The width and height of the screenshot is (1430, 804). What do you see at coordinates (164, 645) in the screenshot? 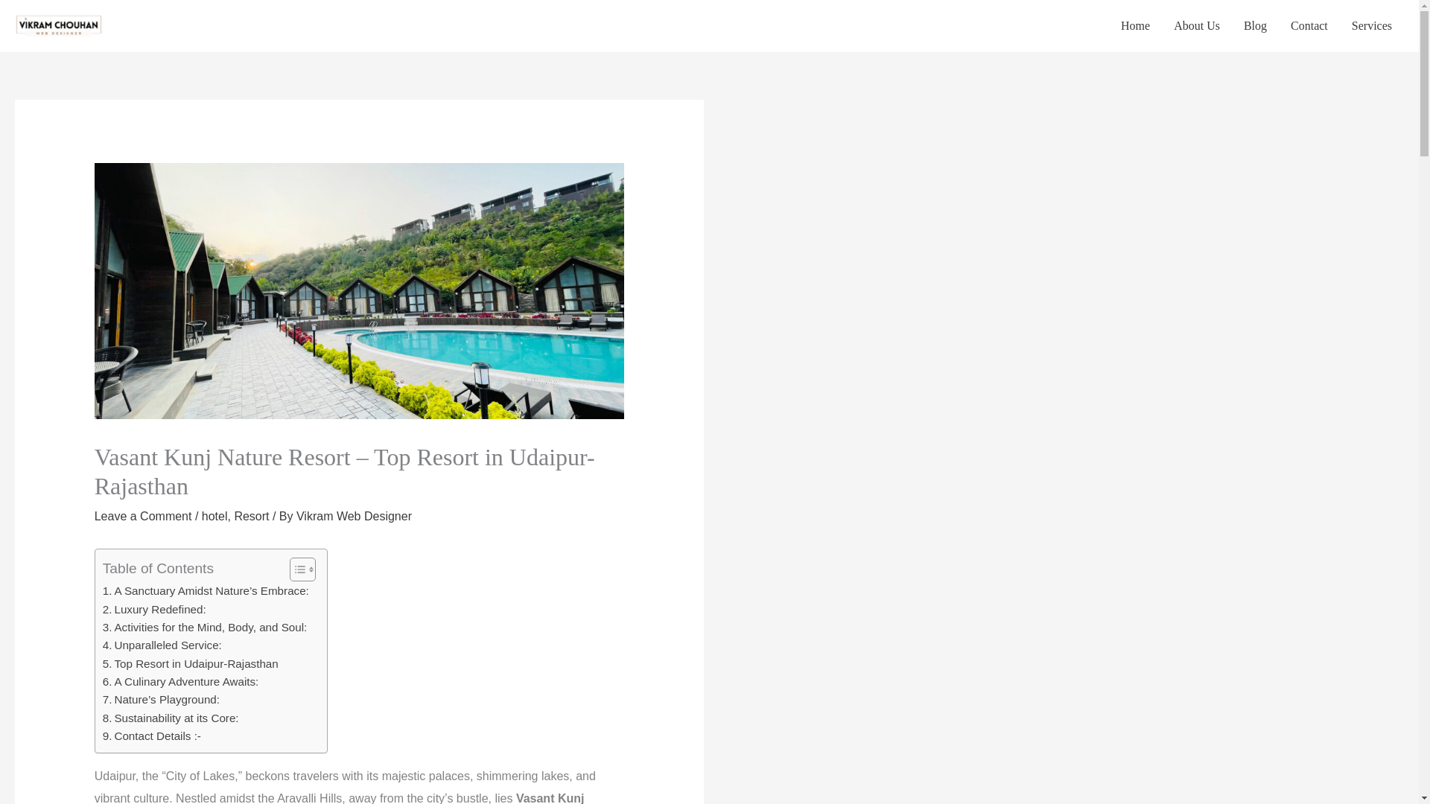
I see `Unparalleled Service: ` at bounding box center [164, 645].